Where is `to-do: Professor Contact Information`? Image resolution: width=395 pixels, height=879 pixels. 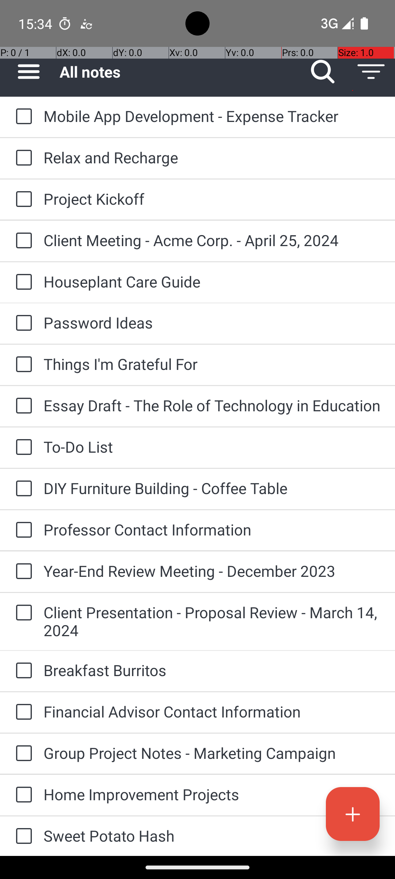
to-do: Professor Contact Information is located at coordinates (22, 530).